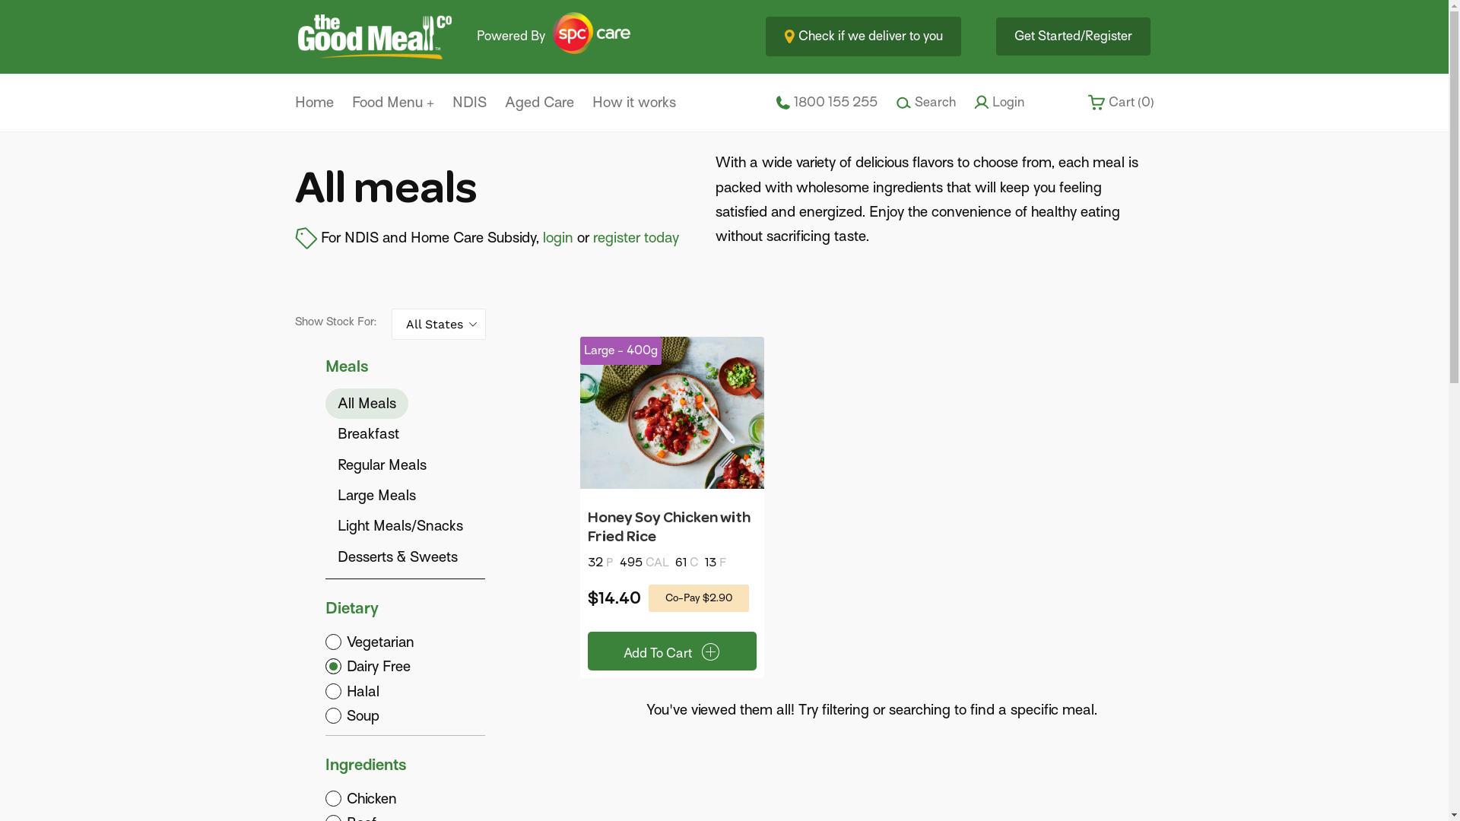 The height and width of the screenshot is (821, 1460). What do you see at coordinates (633, 102) in the screenshot?
I see `How it works` at bounding box center [633, 102].